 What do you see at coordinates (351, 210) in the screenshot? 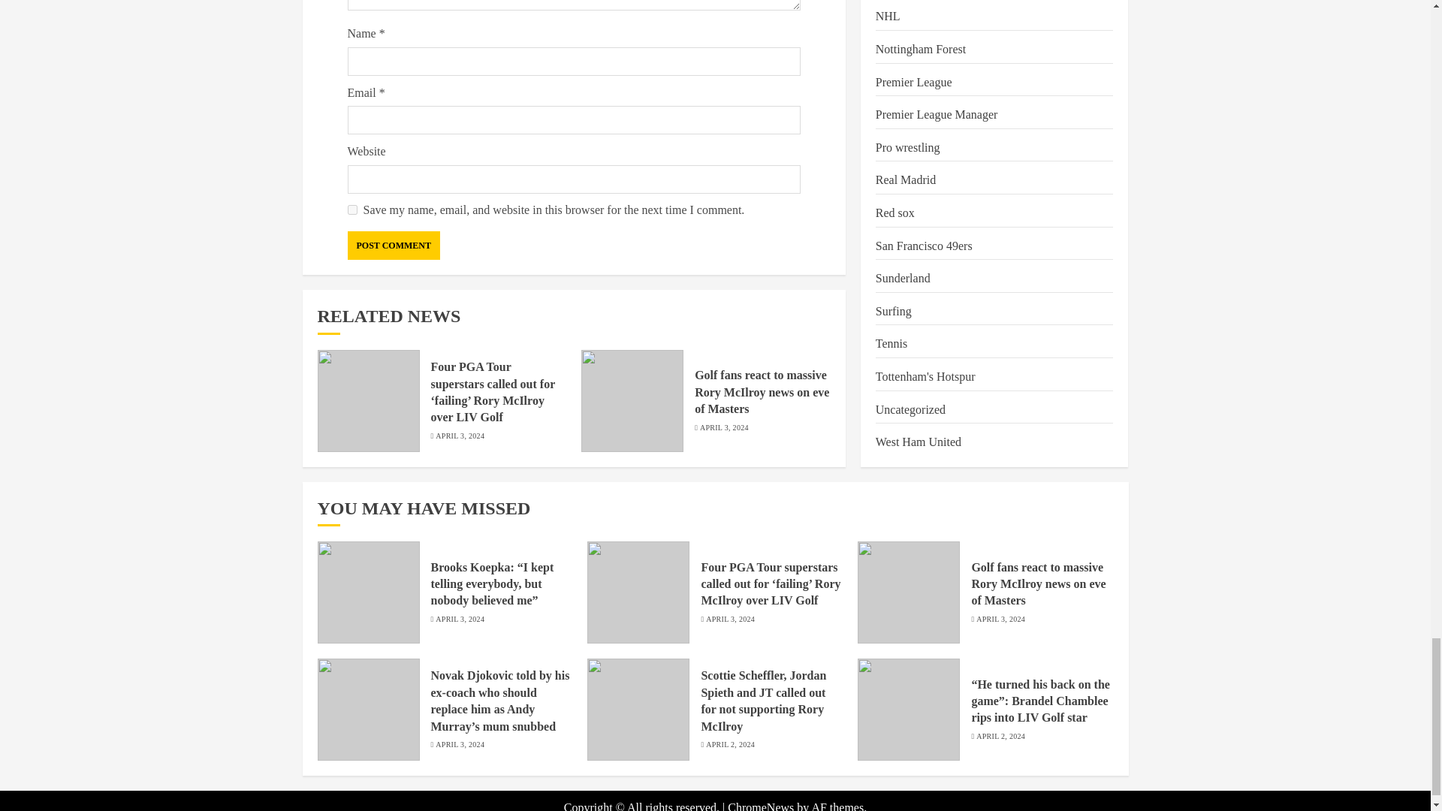
I see `yes` at bounding box center [351, 210].